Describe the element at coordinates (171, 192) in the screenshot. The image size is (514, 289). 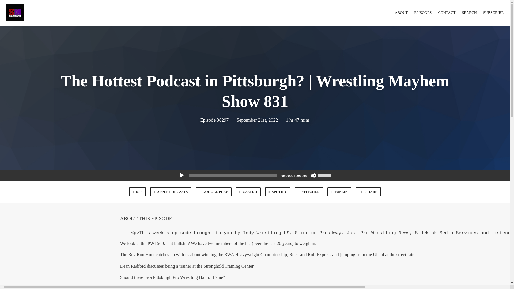
I see `APPLE PODCASTS` at that location.